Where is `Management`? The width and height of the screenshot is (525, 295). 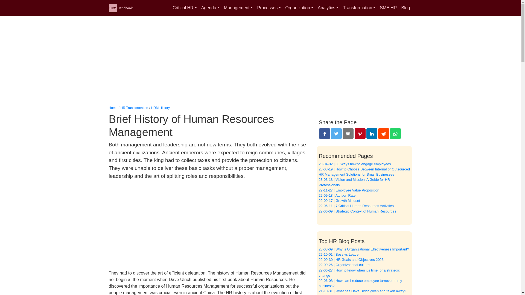 Management is located at coordinates (238, 8).